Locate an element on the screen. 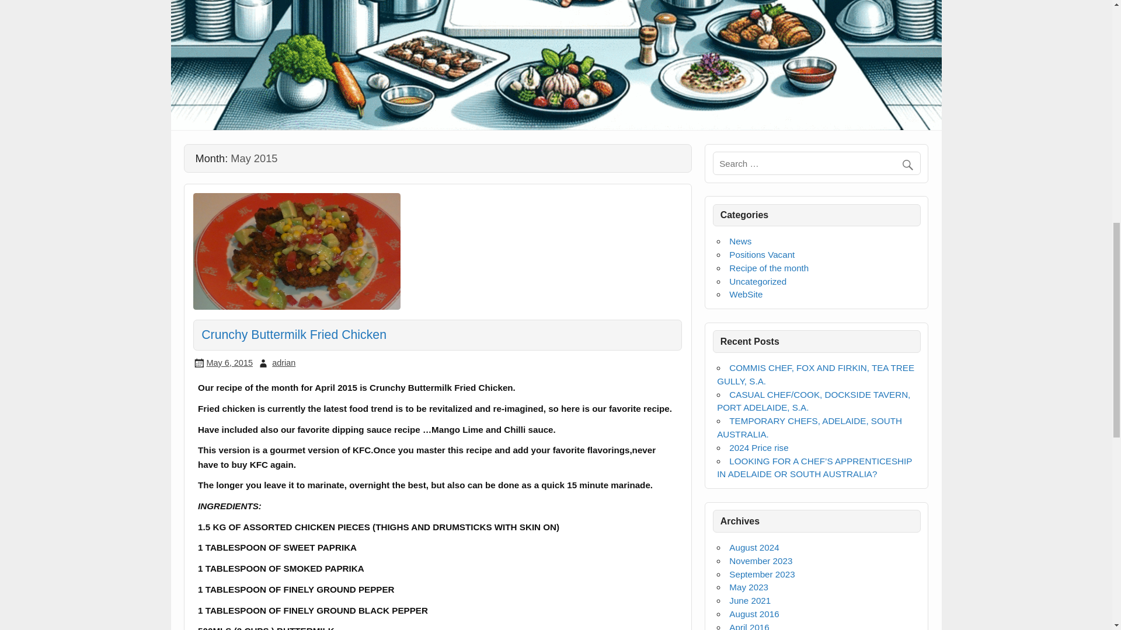  View all posts by adrian is located at coordinates (284, 363).